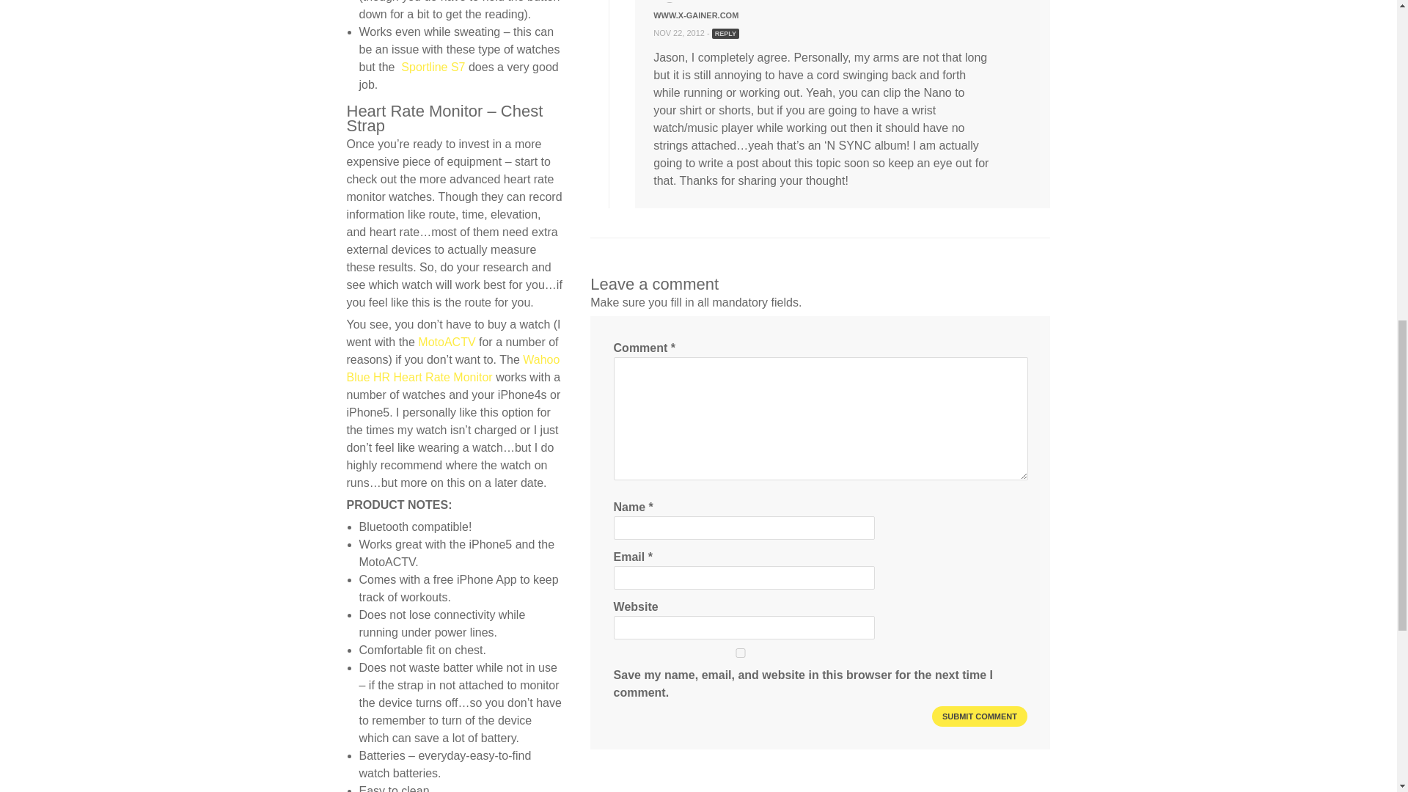 The width and height of the screenshot is (1408, 792). I want to click on MotoACTV, so click(447, 342).